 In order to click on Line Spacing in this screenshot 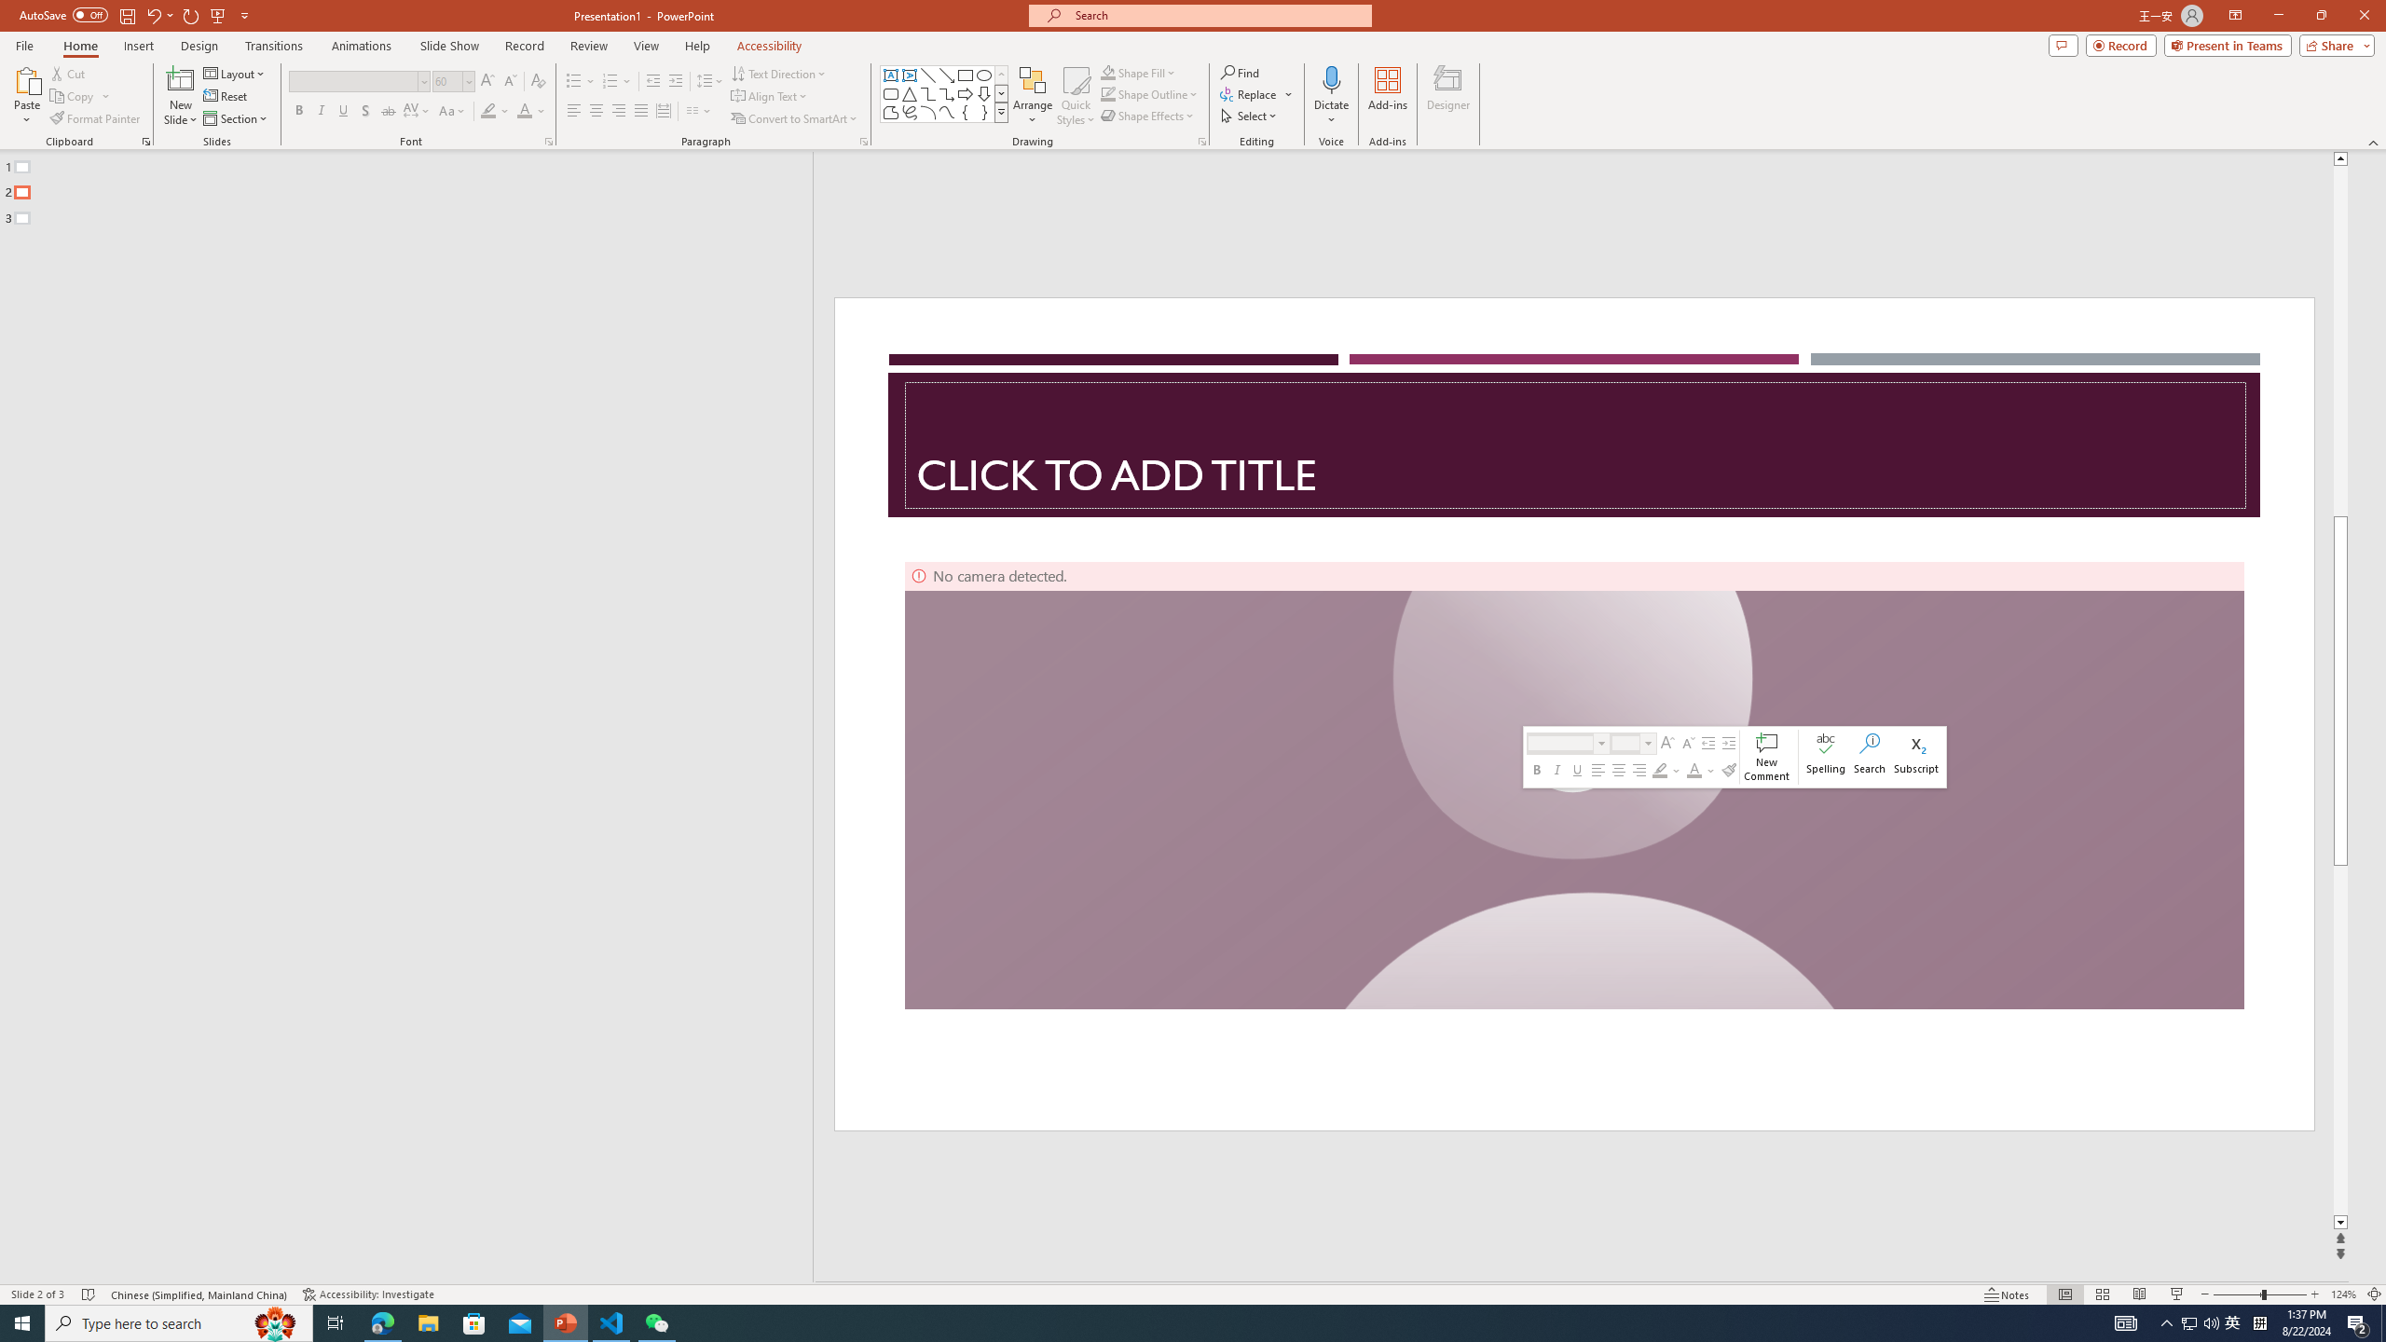, I will do `click(710, 82)`.